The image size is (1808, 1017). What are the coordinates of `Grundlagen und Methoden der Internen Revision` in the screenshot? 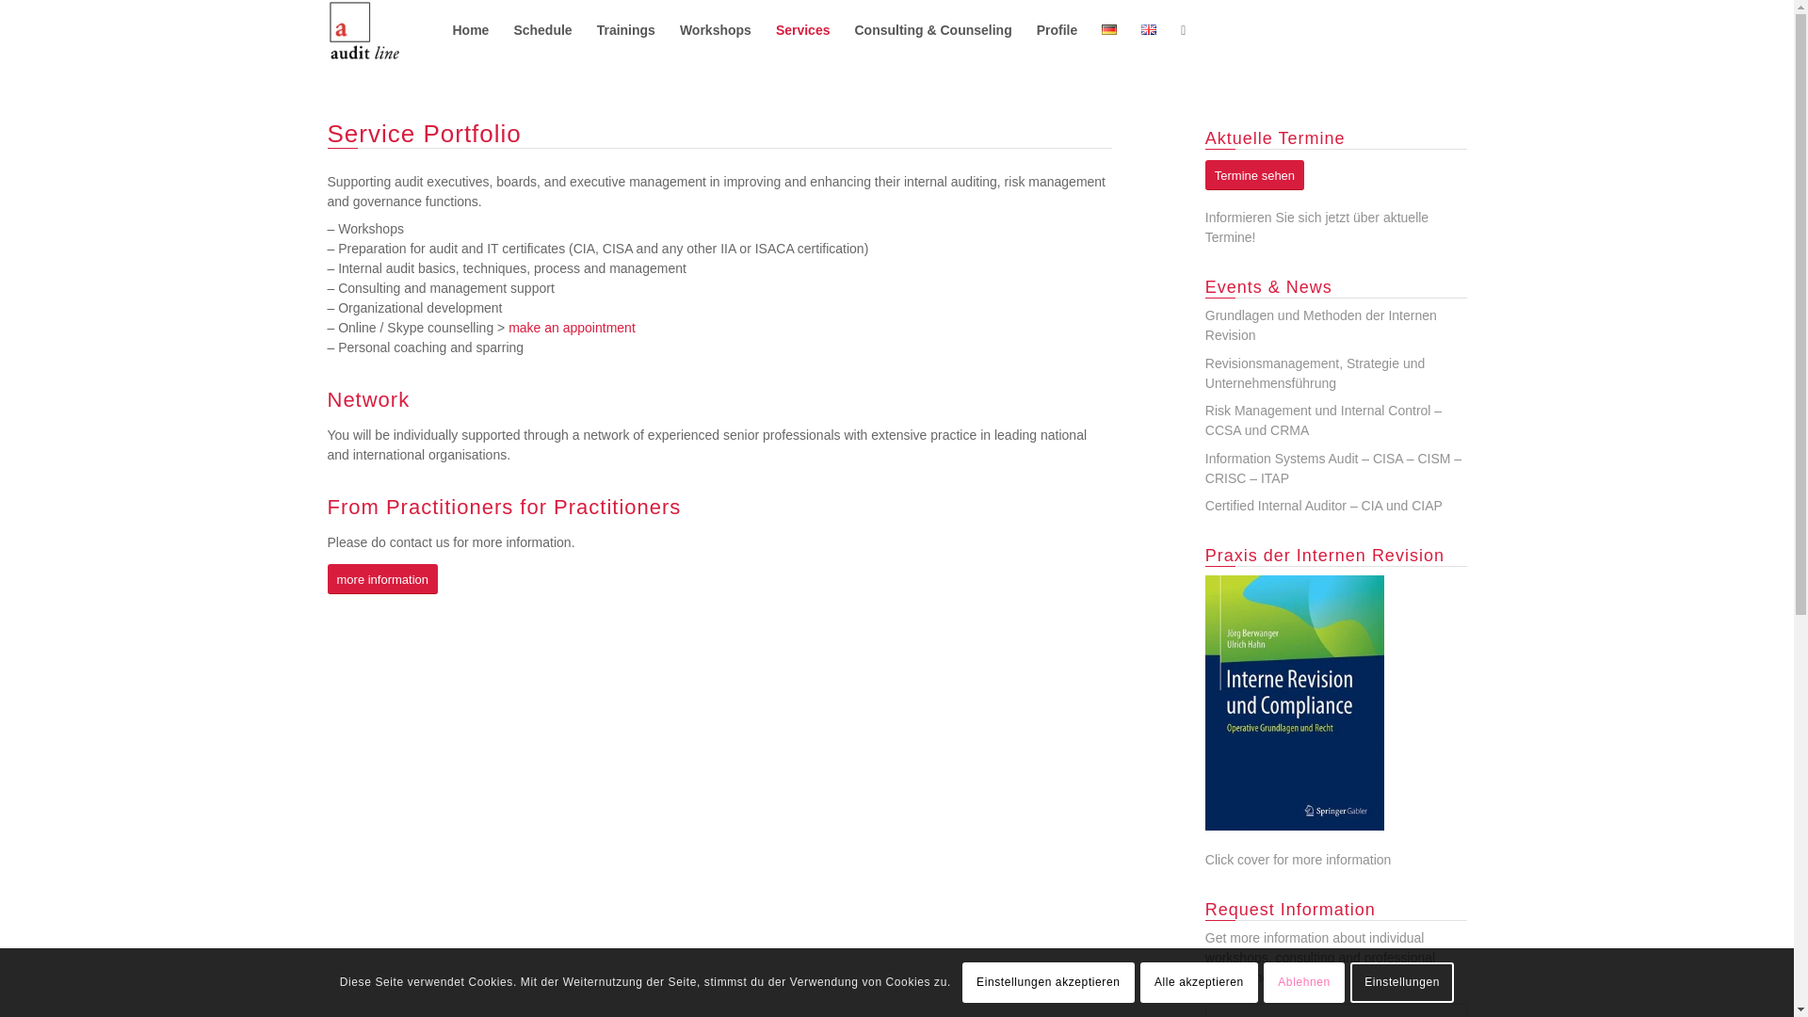 It's located at (1321, 325).